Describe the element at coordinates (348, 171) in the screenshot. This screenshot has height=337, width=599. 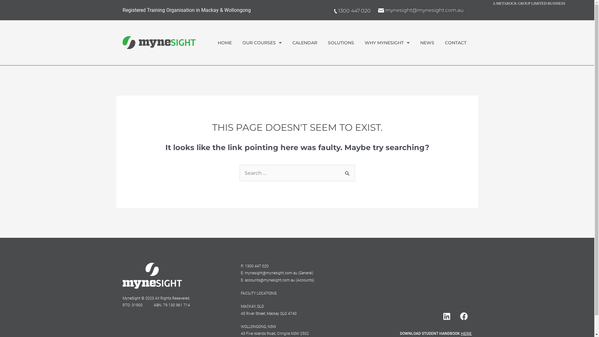
I see `Search` at that location.